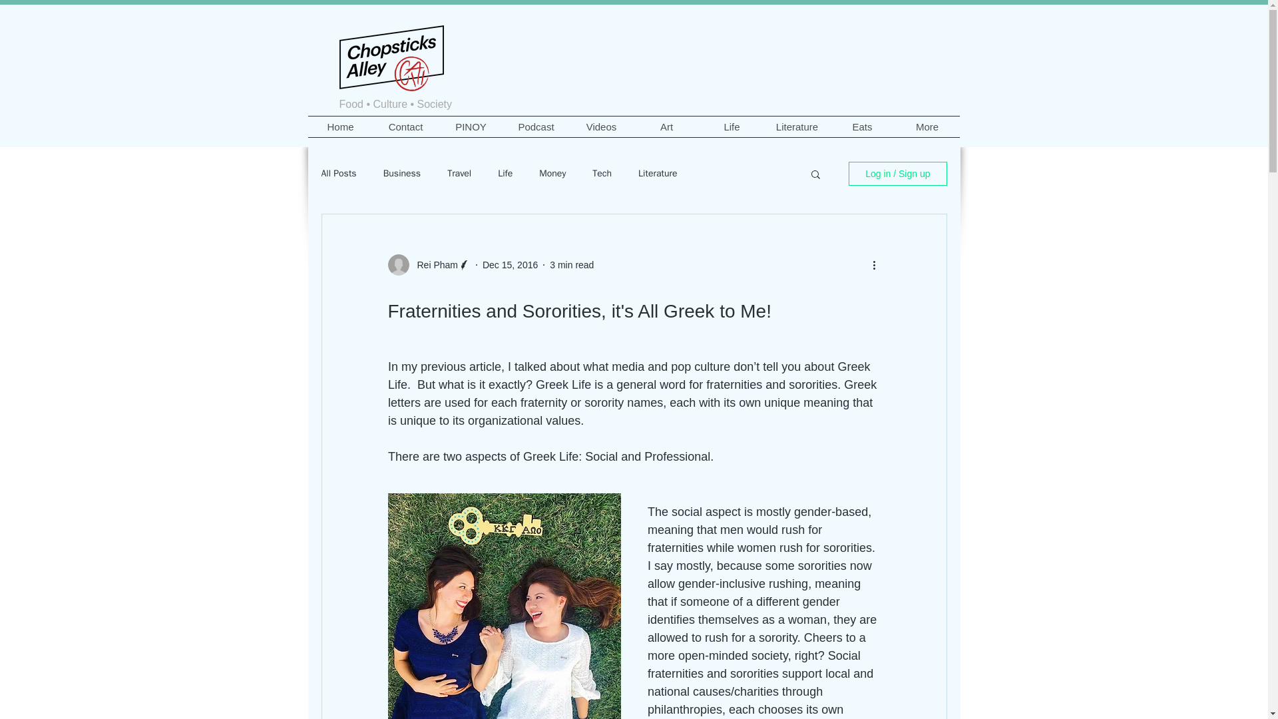  Describe the element at coordinates (433, 265) in the screenshot. I see `Rei Pham` at that location.